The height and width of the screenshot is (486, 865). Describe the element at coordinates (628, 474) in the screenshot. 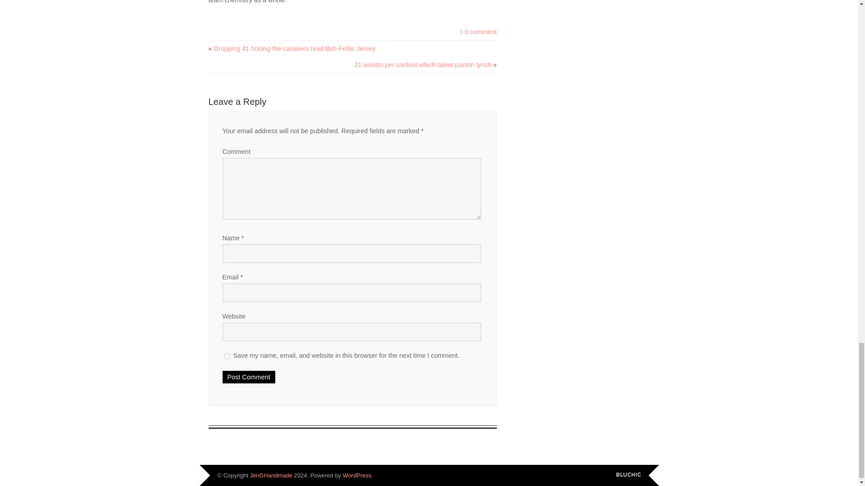

I see `Designed by BluChic` at that location.